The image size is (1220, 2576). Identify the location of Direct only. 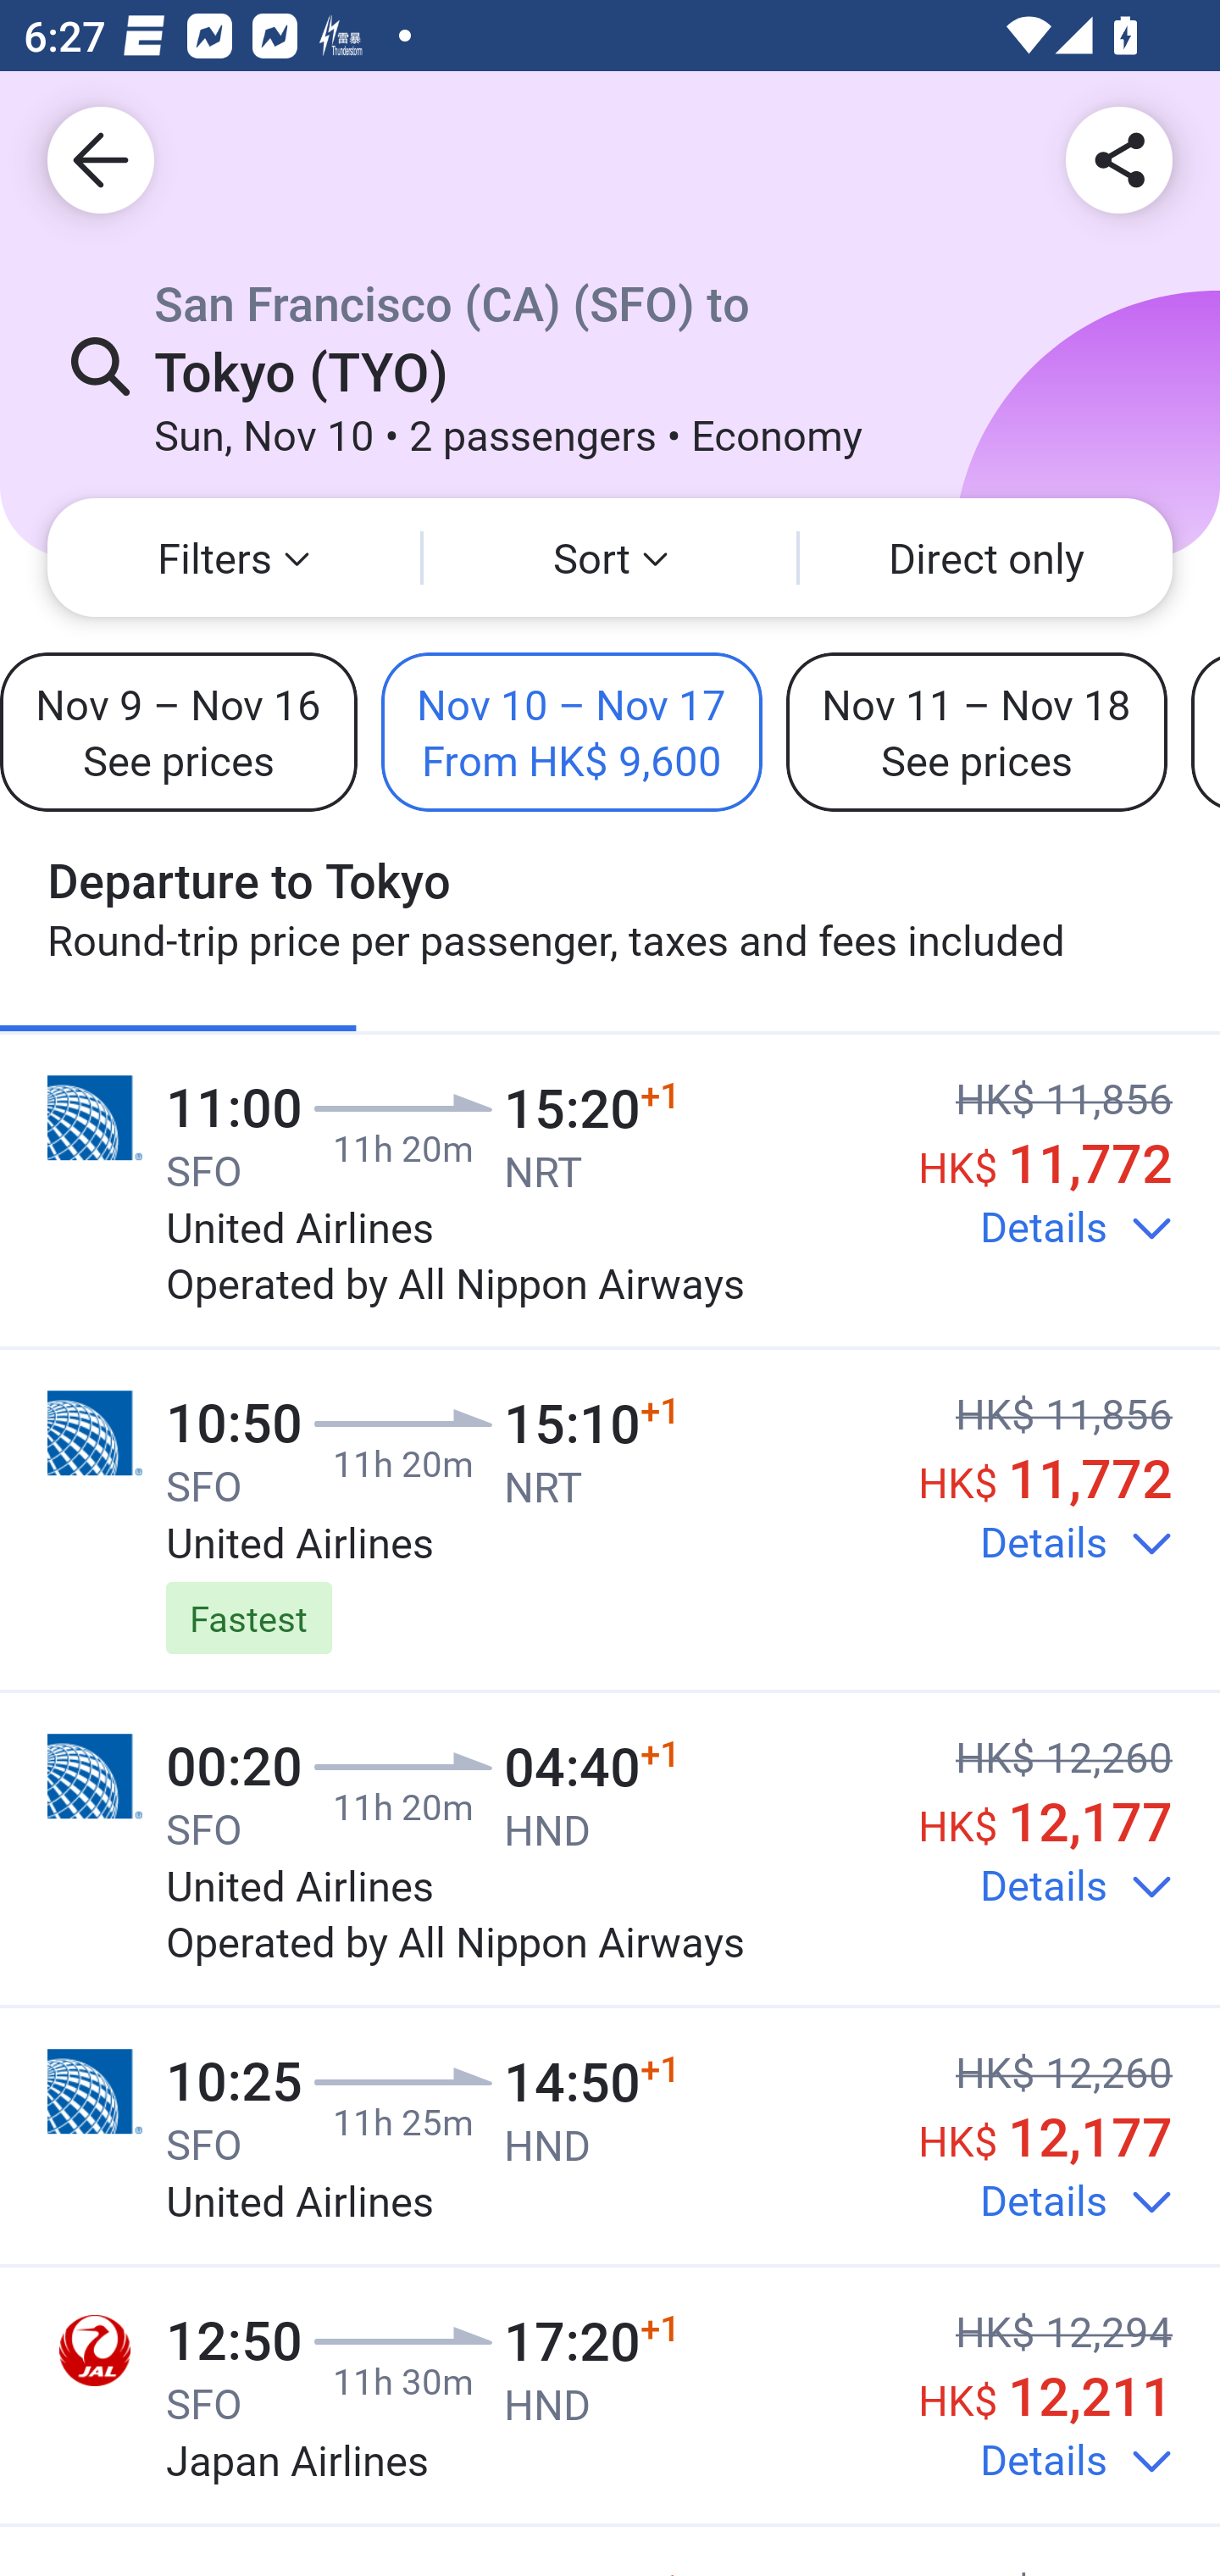
(986, 558).